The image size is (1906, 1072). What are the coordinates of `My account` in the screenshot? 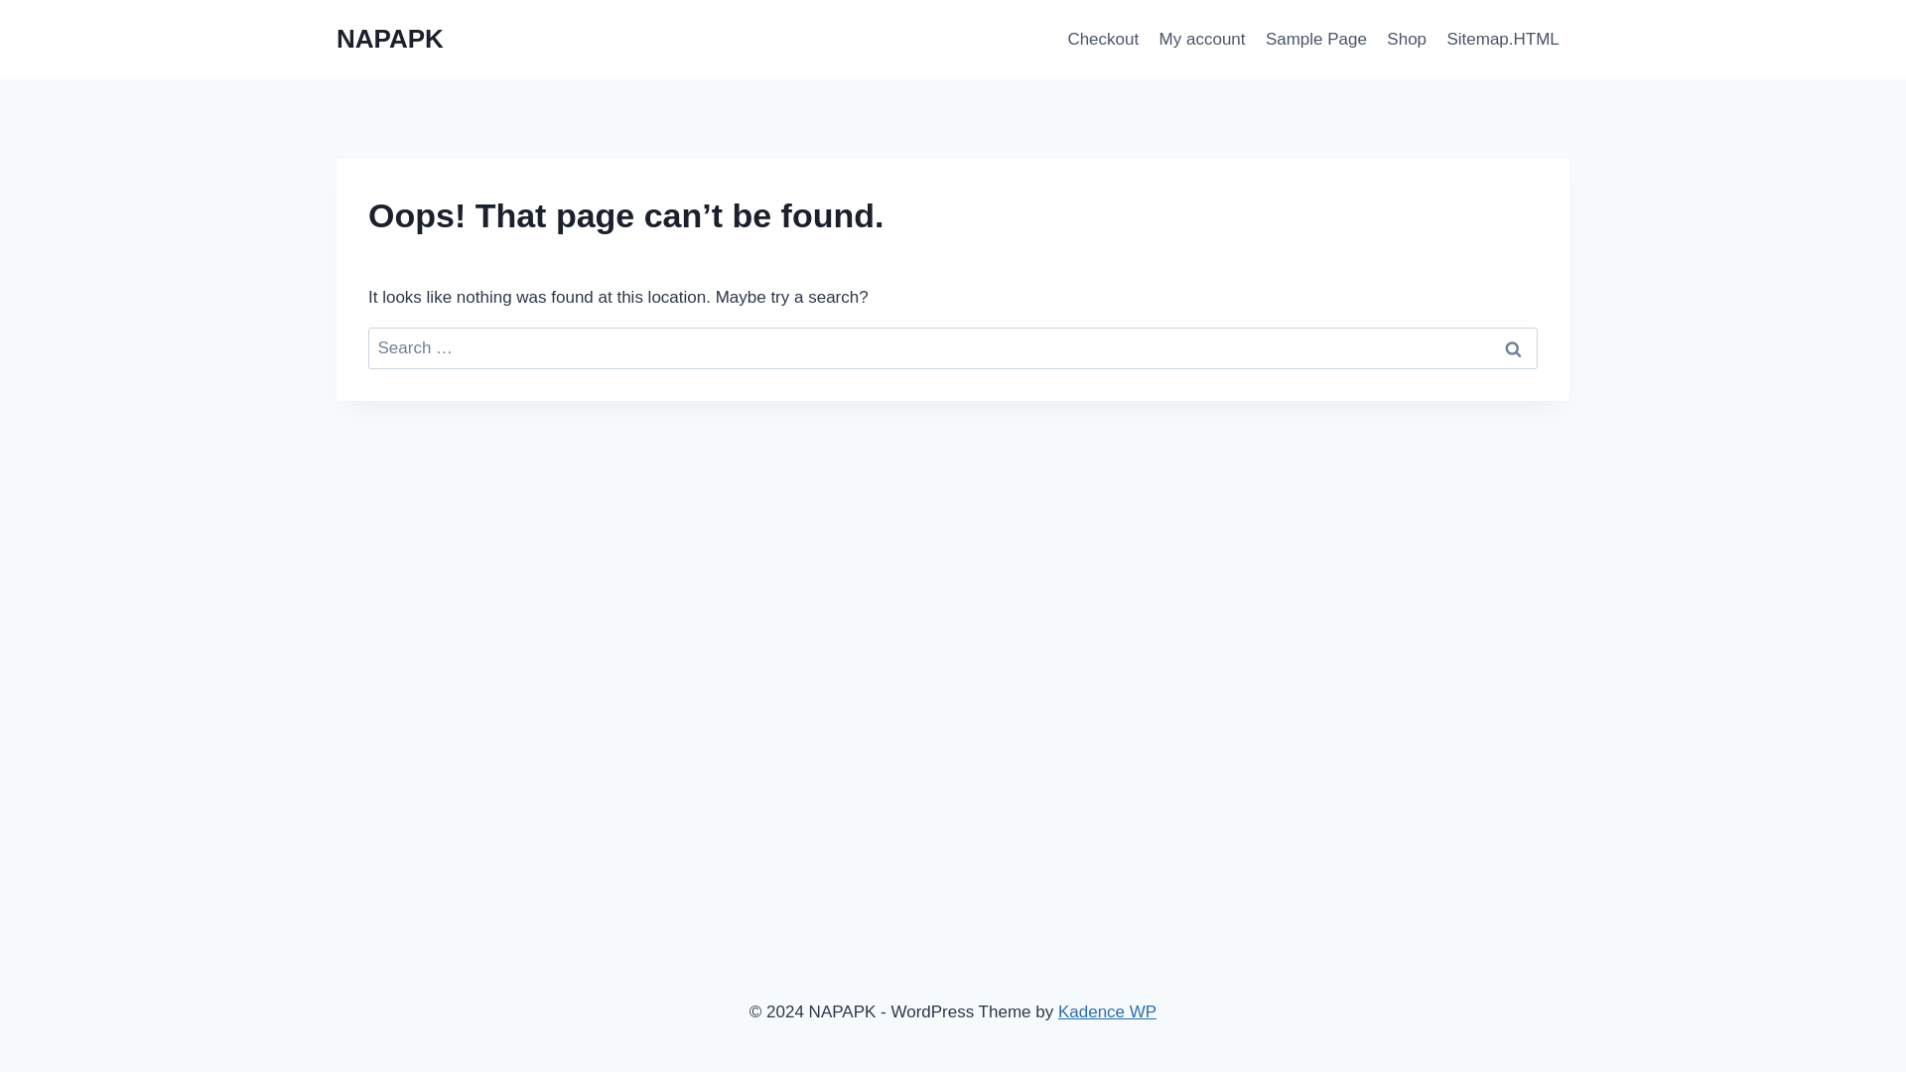 It's located at (1201, 40).